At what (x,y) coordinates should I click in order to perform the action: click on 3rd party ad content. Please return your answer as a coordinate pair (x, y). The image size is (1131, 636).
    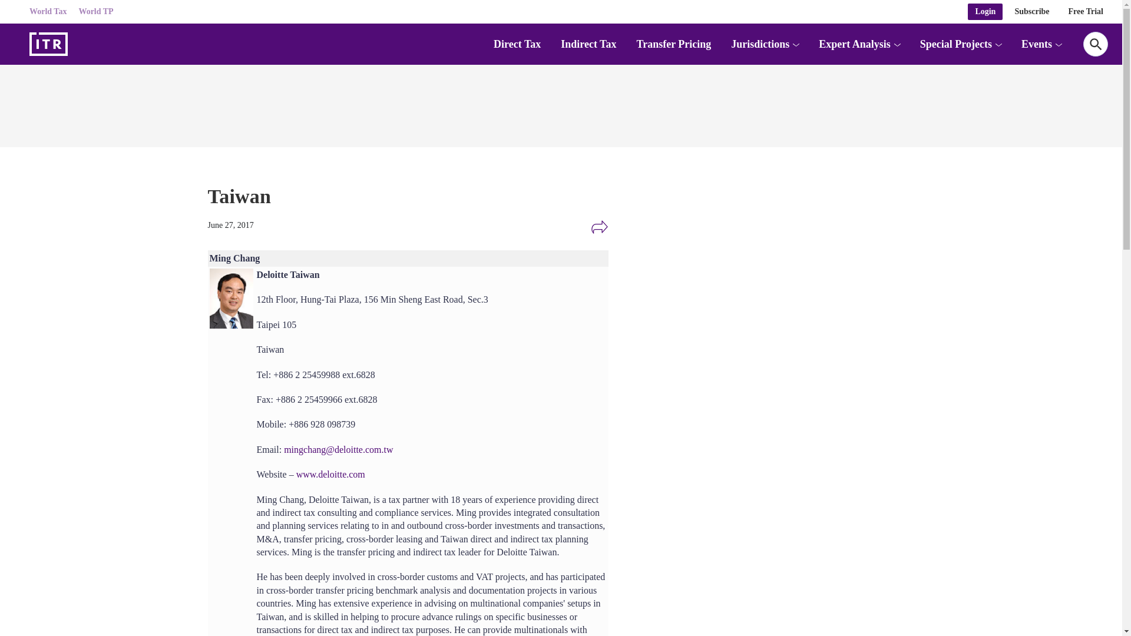
    Looking at the image, I should click on (761, 426).